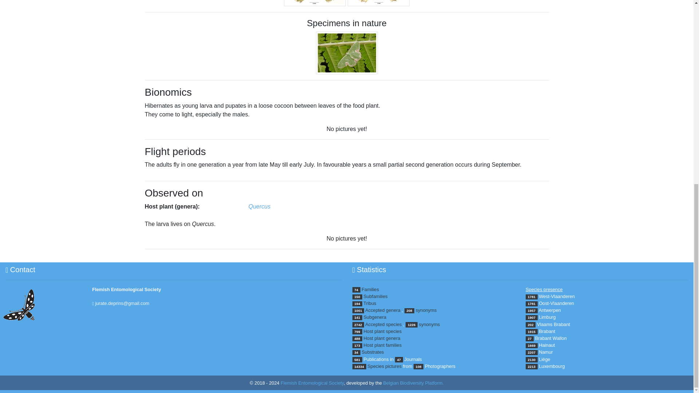 This screenshot has height=393, width=699. I want to click on Flemish Entomological Society, so click(312, 383).